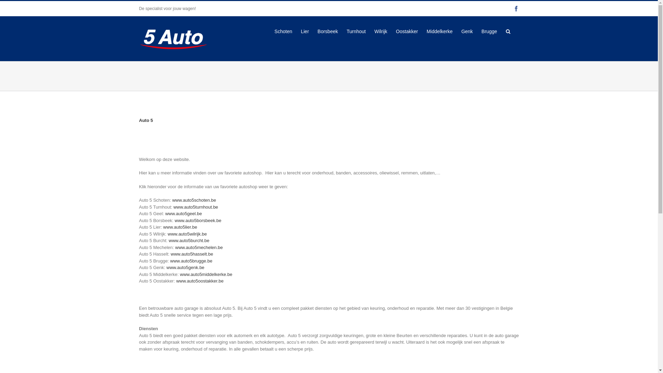 Image resolution: width=663 pixels, height=373 pixels. What do you see at coordinates (183, 213) in the screenshot?
I see `www.auto5geel.be` at bounding box center [183, 213].